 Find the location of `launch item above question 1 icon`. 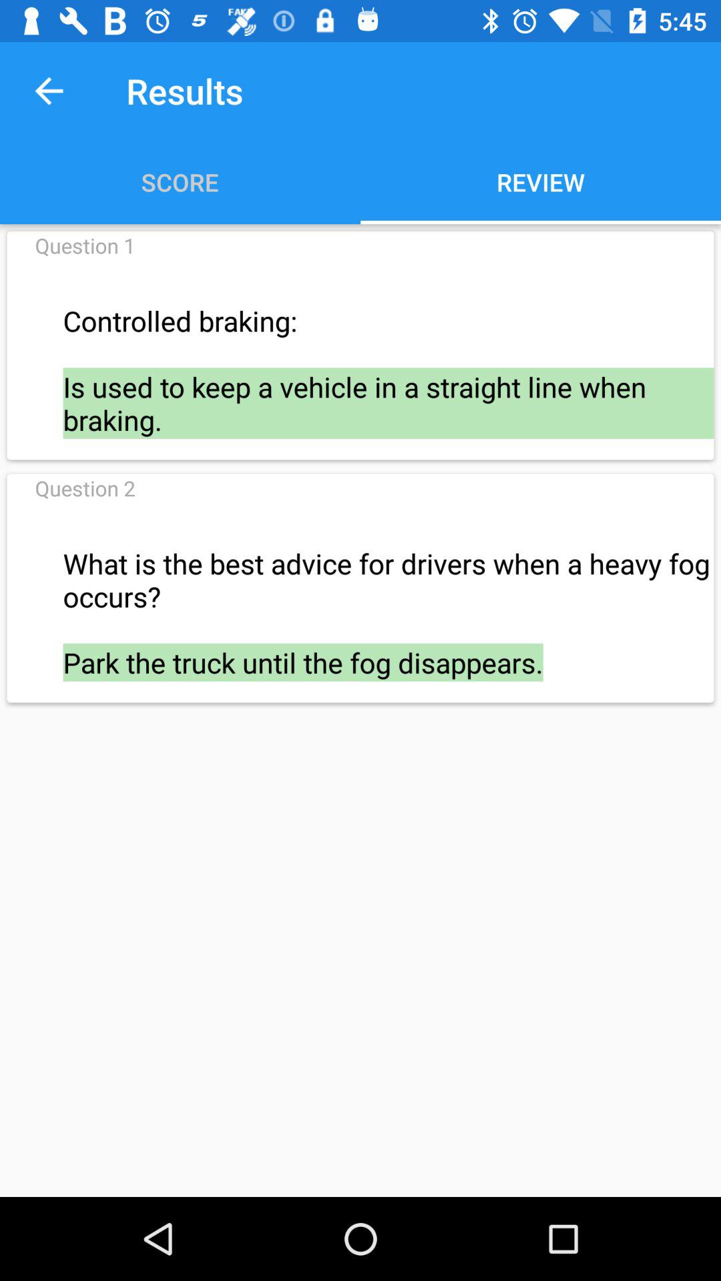

launch item above question 1 icon is located at coordinates (49, 91).